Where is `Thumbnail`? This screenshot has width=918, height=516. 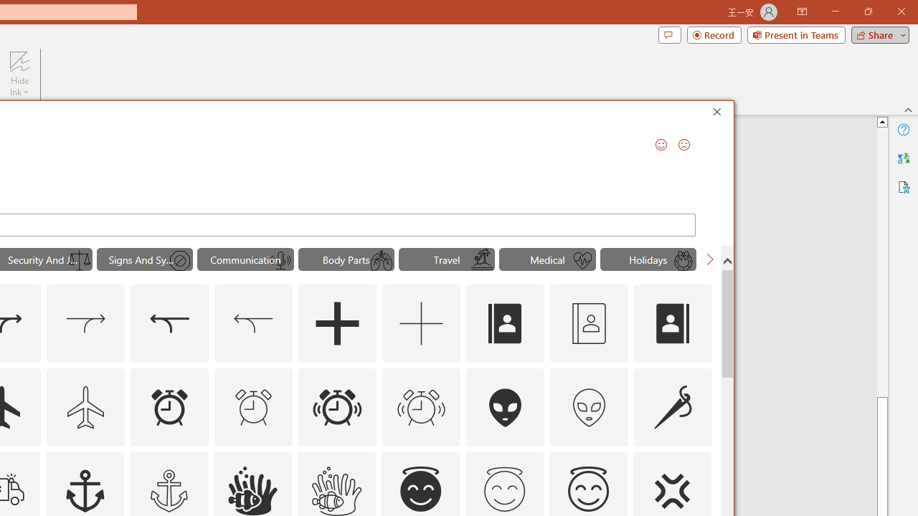
Thumbnail is located at coordinates (701, 462).